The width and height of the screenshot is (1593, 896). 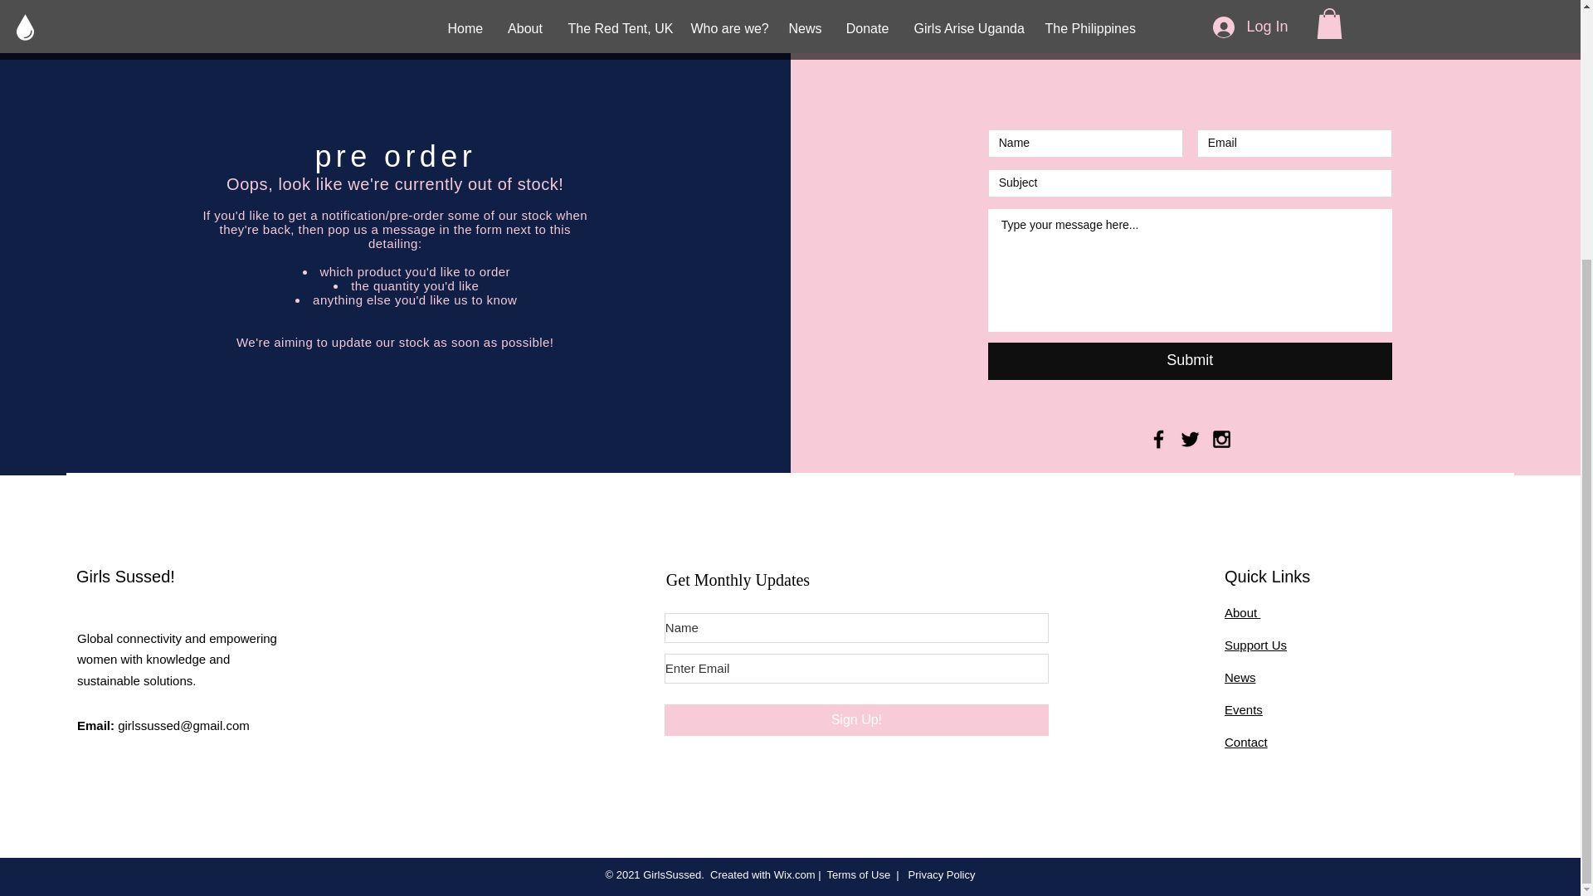 I want to click on Support Us, so click(x=1256, y=645).